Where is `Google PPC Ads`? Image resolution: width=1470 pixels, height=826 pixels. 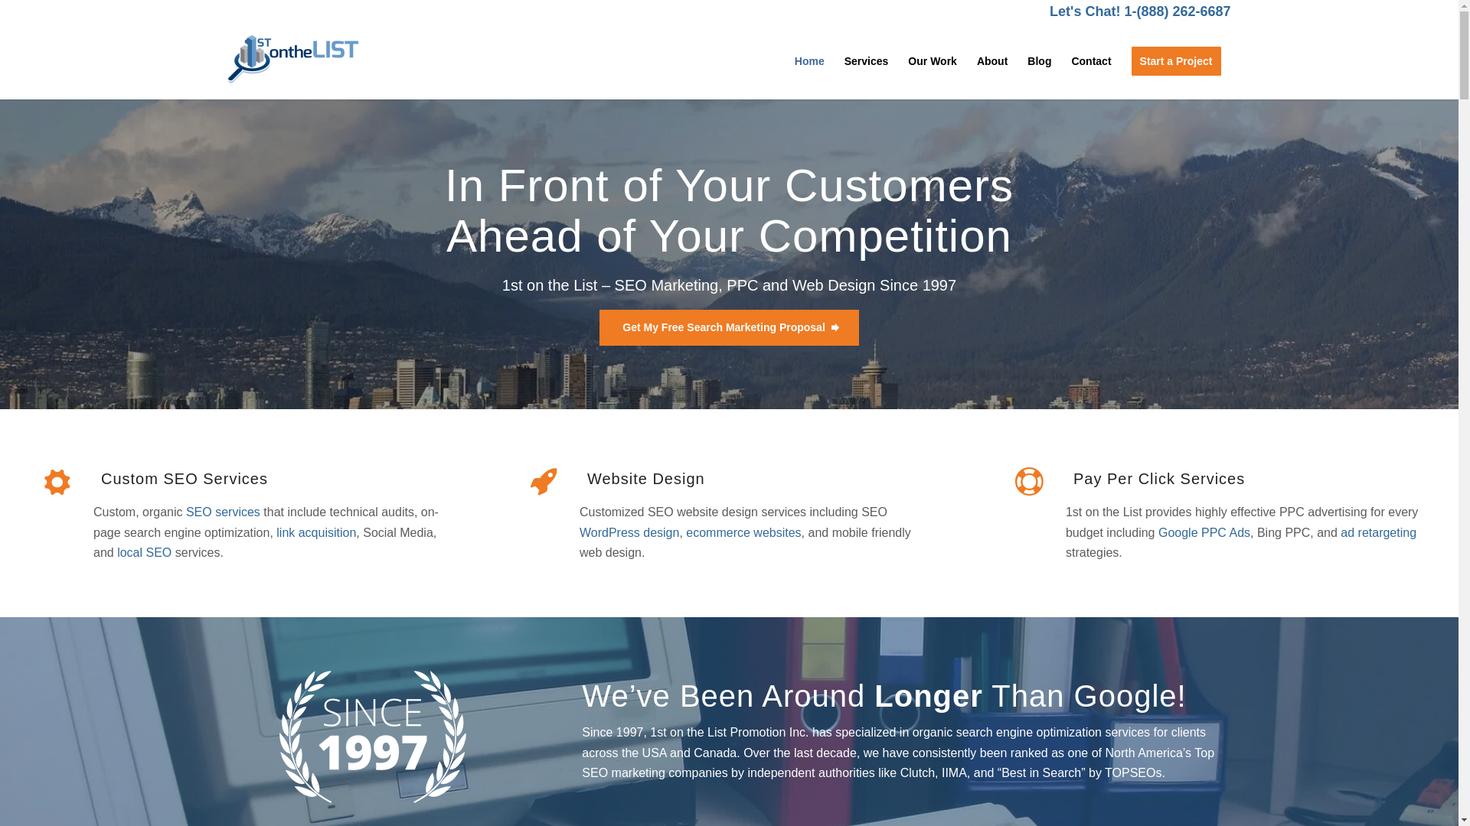 Google PPC Ads is located at coordinates (1204, 532).